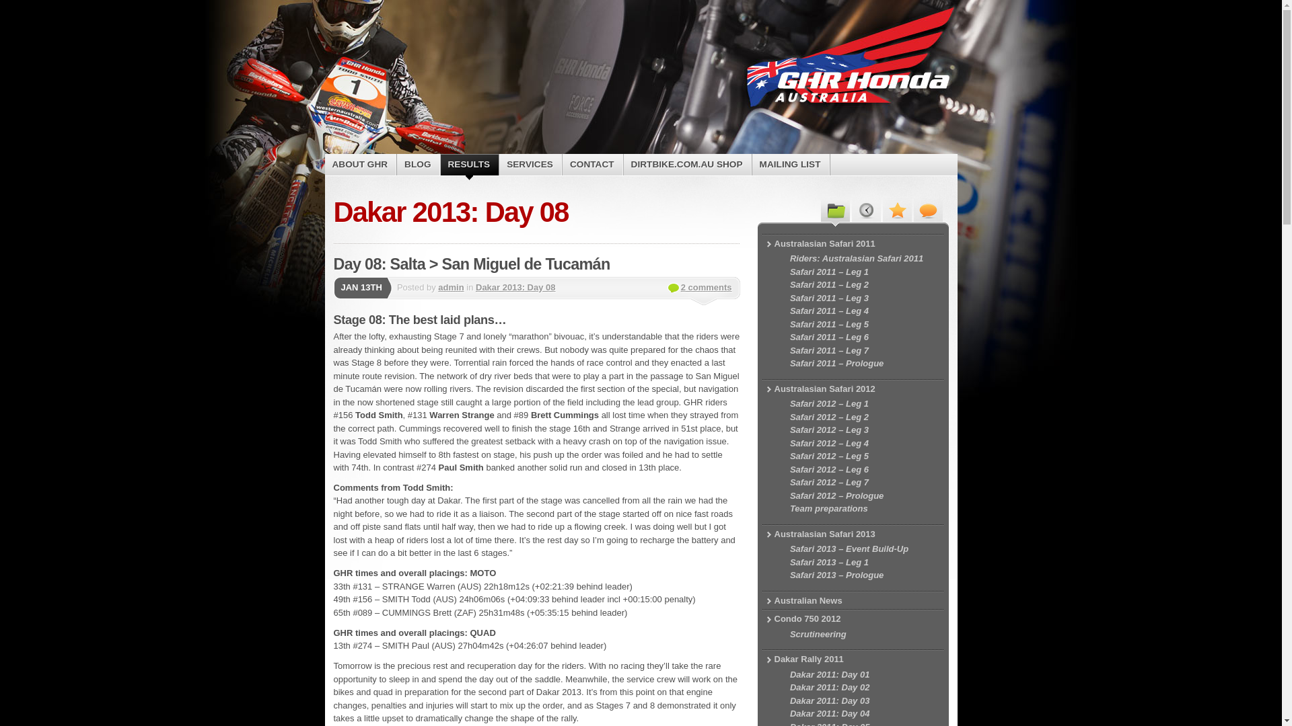 This screenshot has width=1292, height=726. I want to click on MAILING LIST, so click(791, 165).